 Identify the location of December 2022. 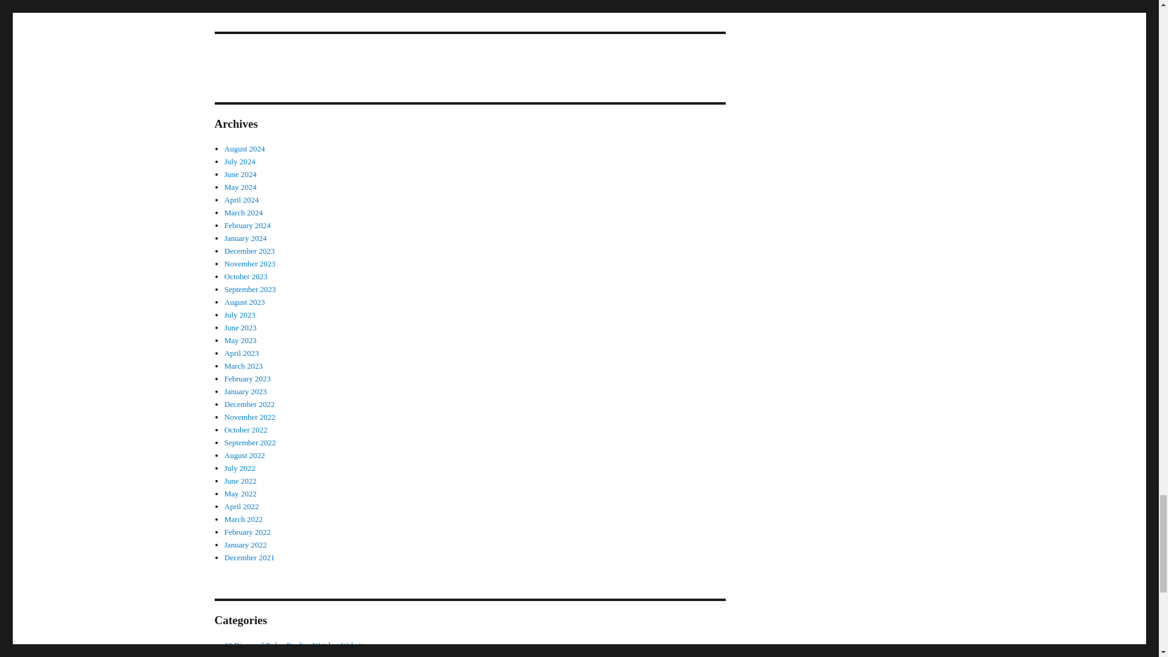
(249, 404).